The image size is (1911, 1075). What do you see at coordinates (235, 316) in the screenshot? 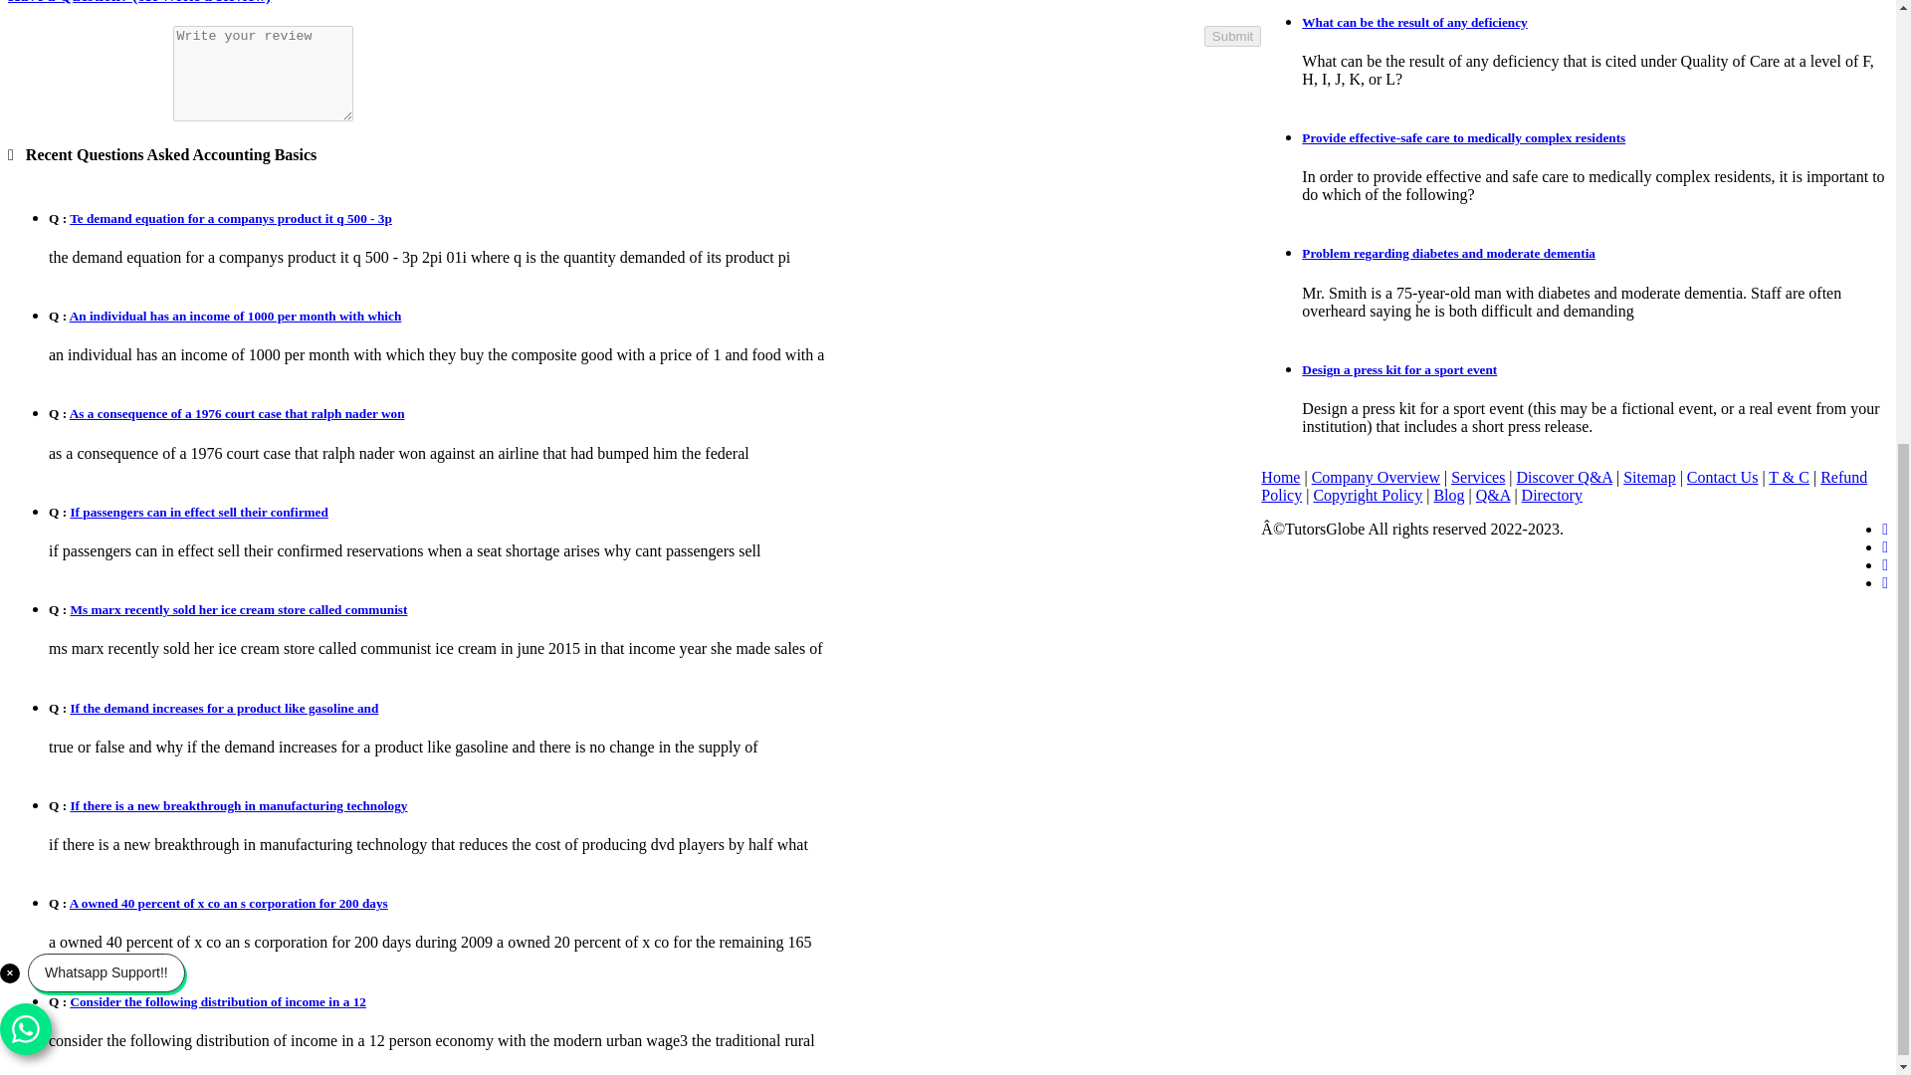
I see `An individual has an income of 1000 per month with which` at bounding box center [235, 316].